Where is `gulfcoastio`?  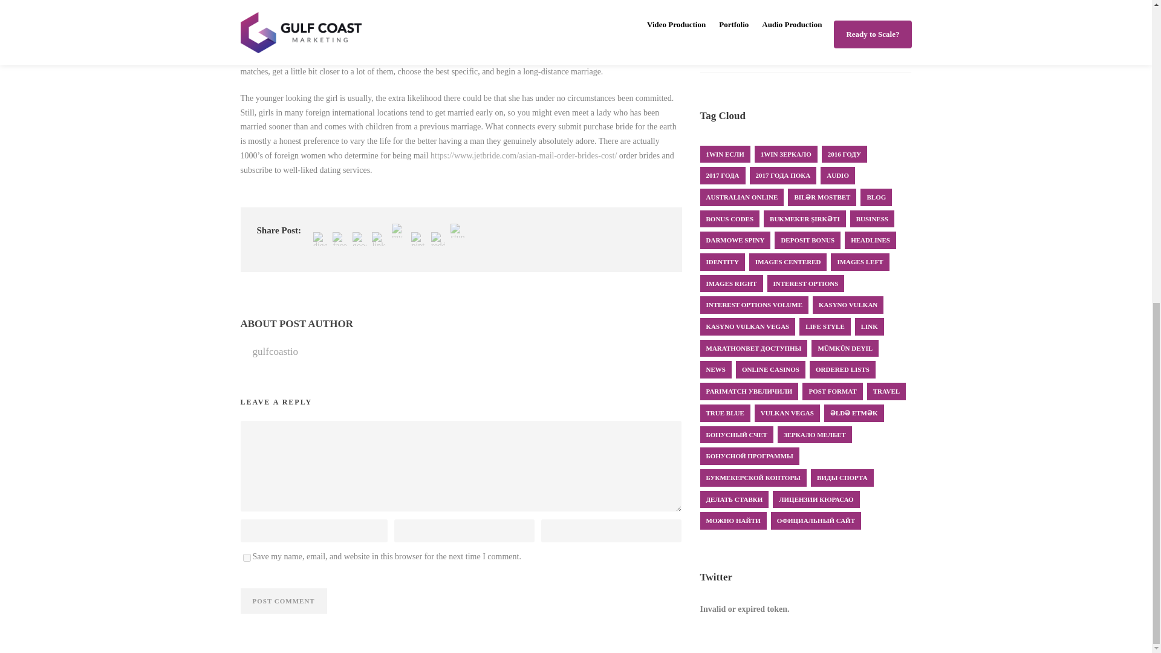 gulfcoastio is located at coordinates (276, 351).